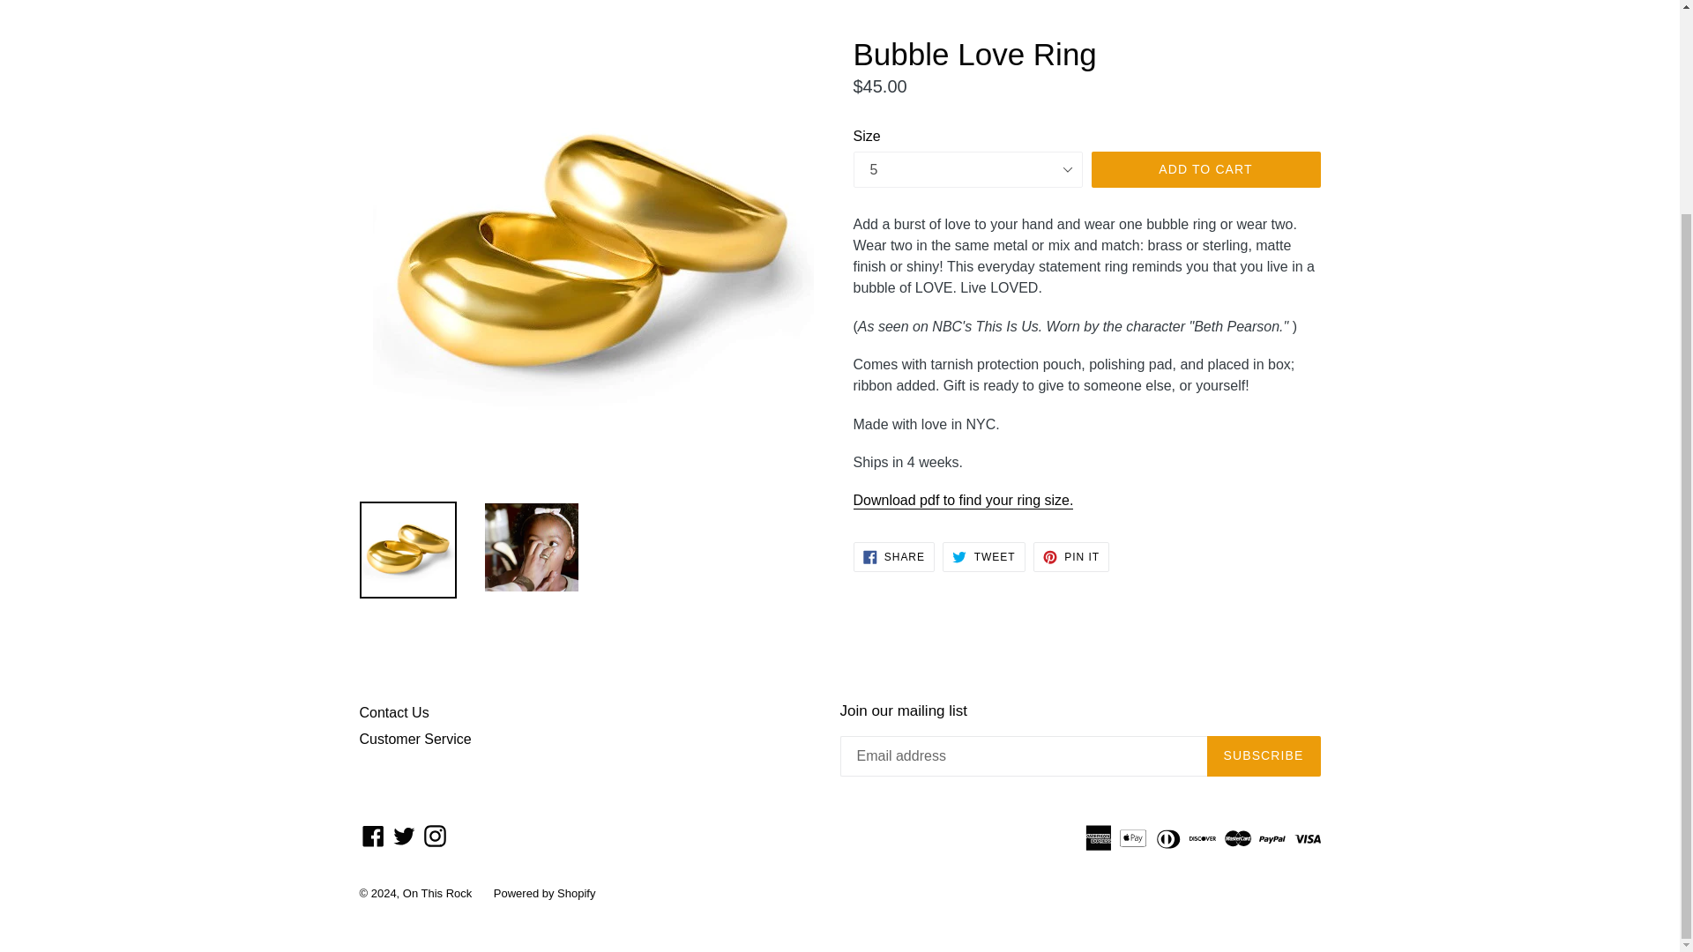 Image resolution: width=1693 pixels, height=952 pixels. I want to click on Download pdf to find your ring size., so click(963, 501).